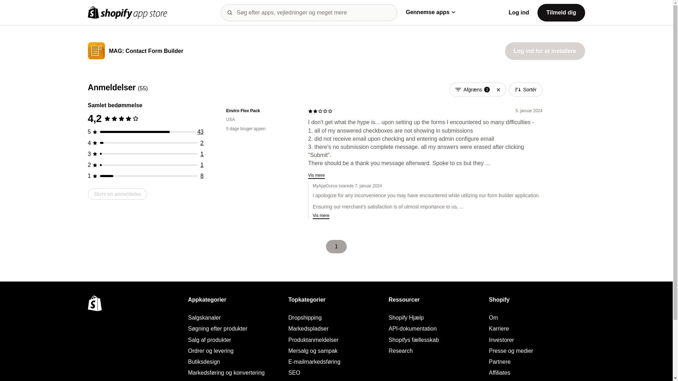  I want to click on Log ind for at installere, so click(545, 51).